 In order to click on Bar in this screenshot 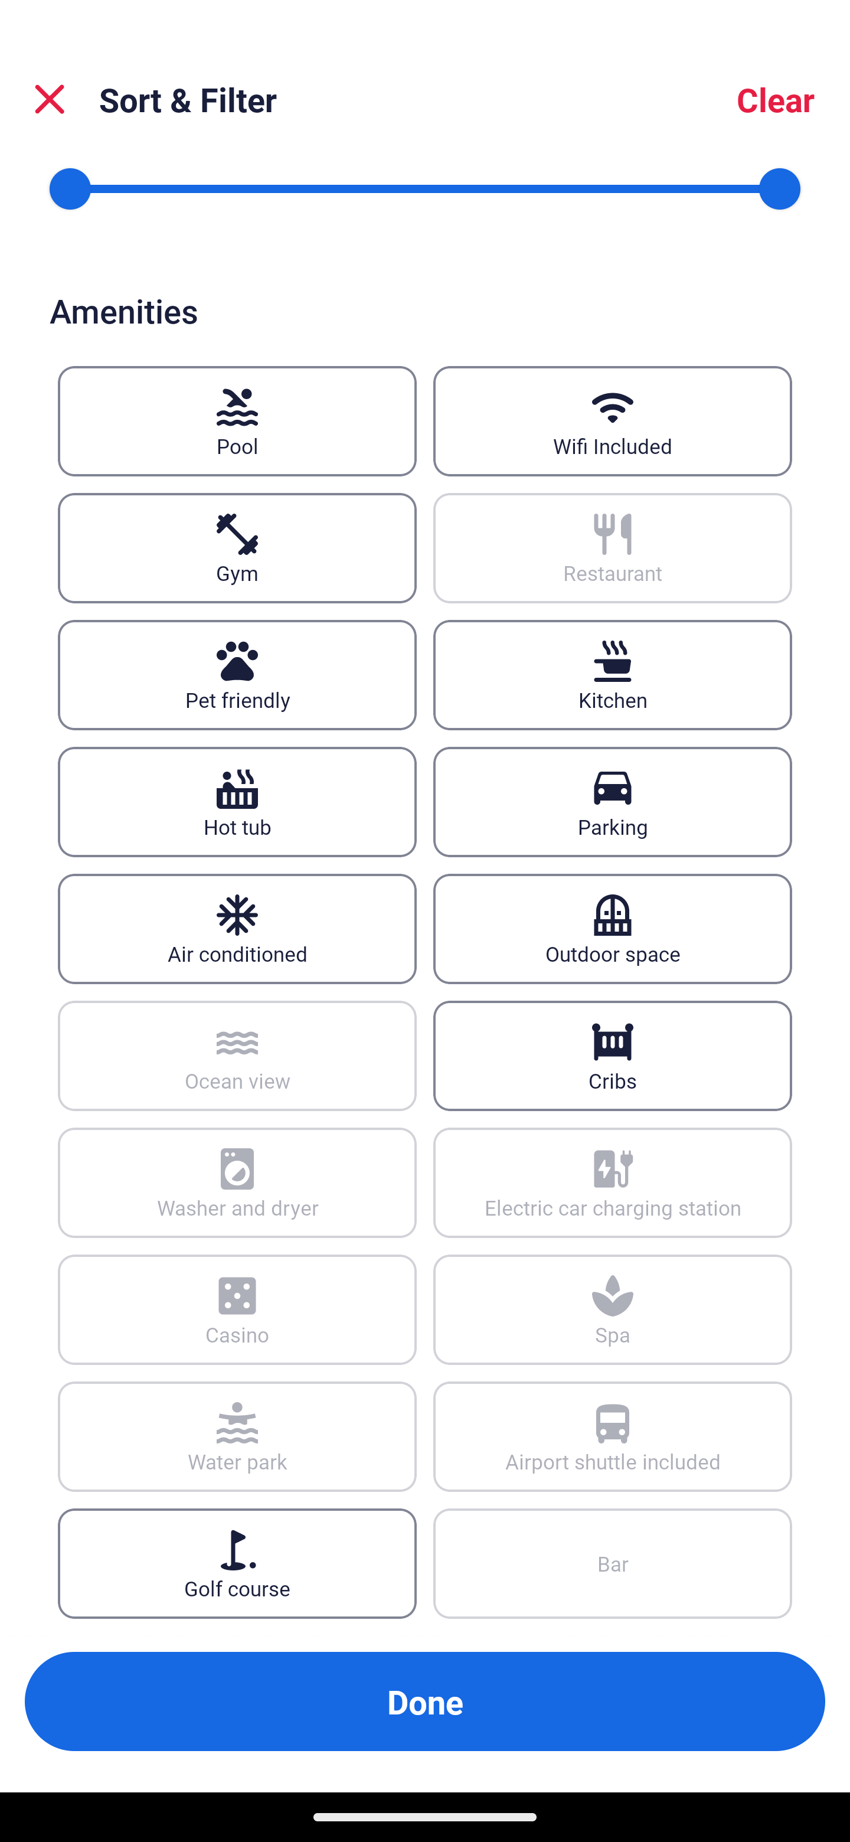, I will do `click(613, 1563)`.